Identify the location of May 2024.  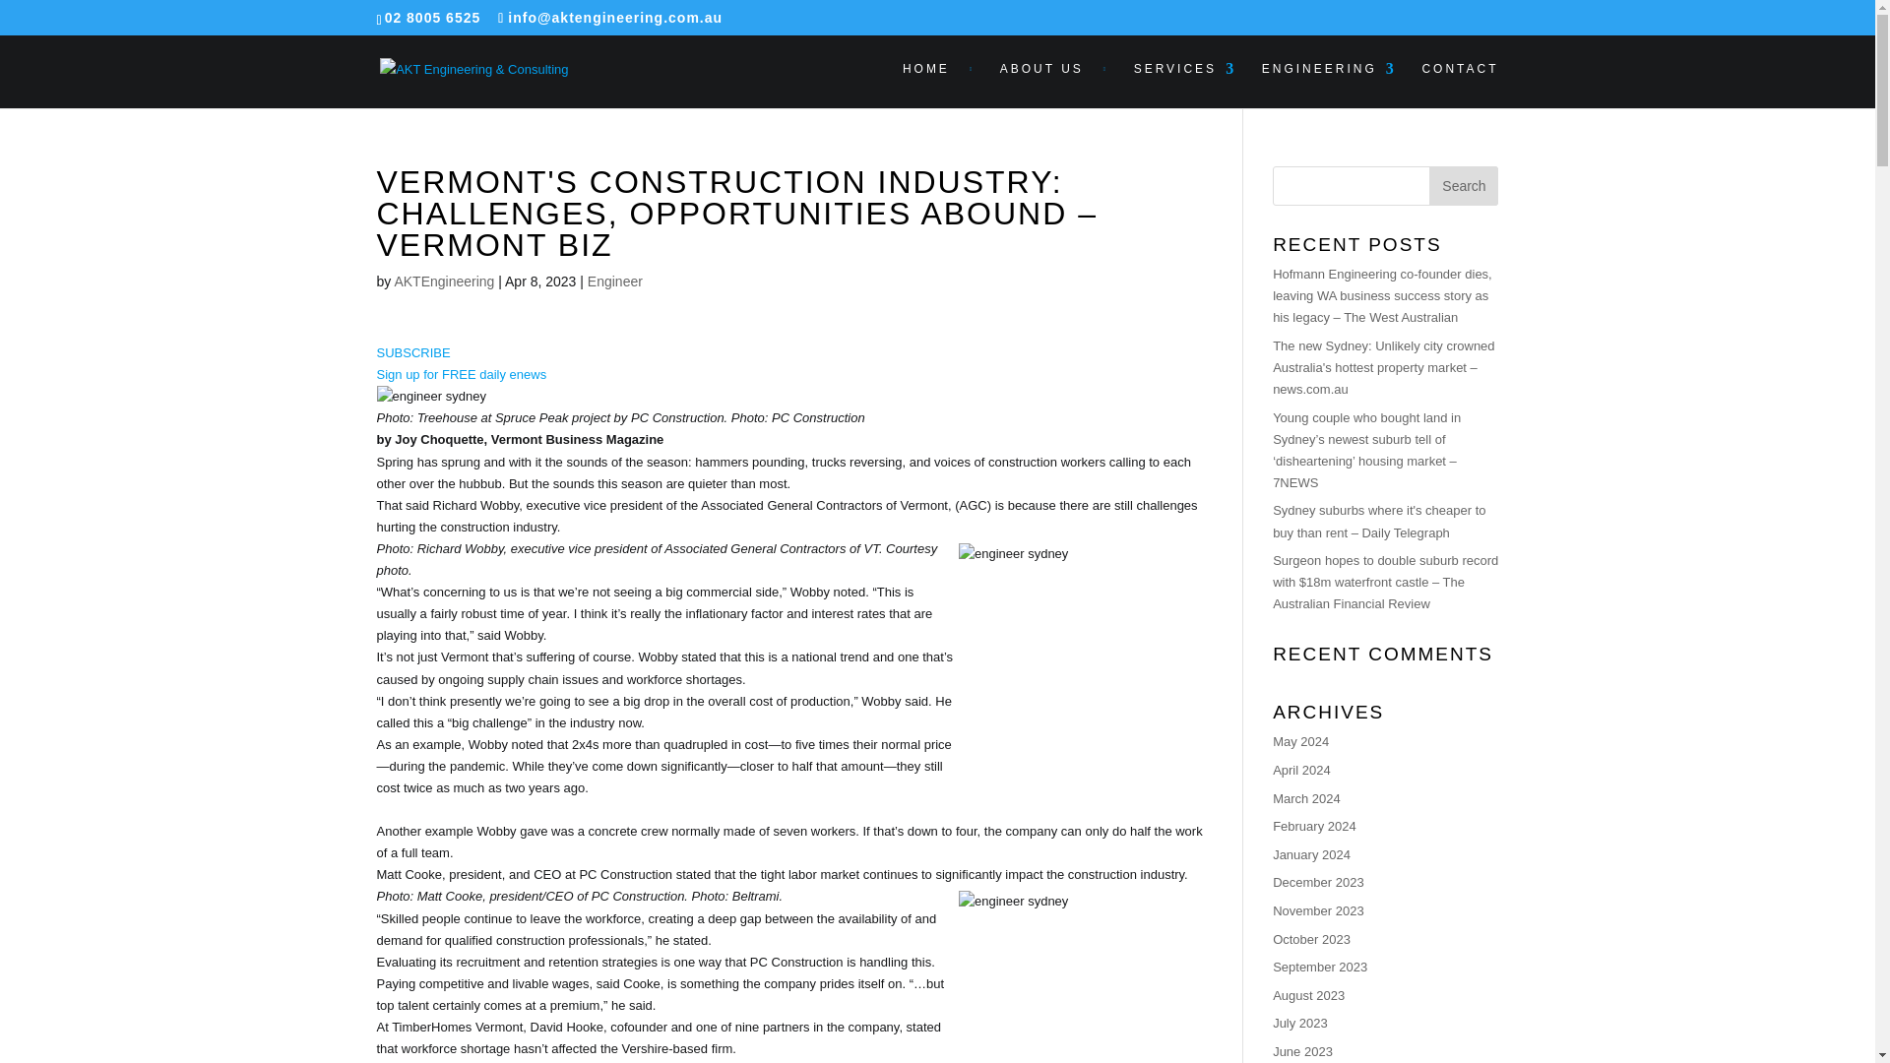
(1299, 742).